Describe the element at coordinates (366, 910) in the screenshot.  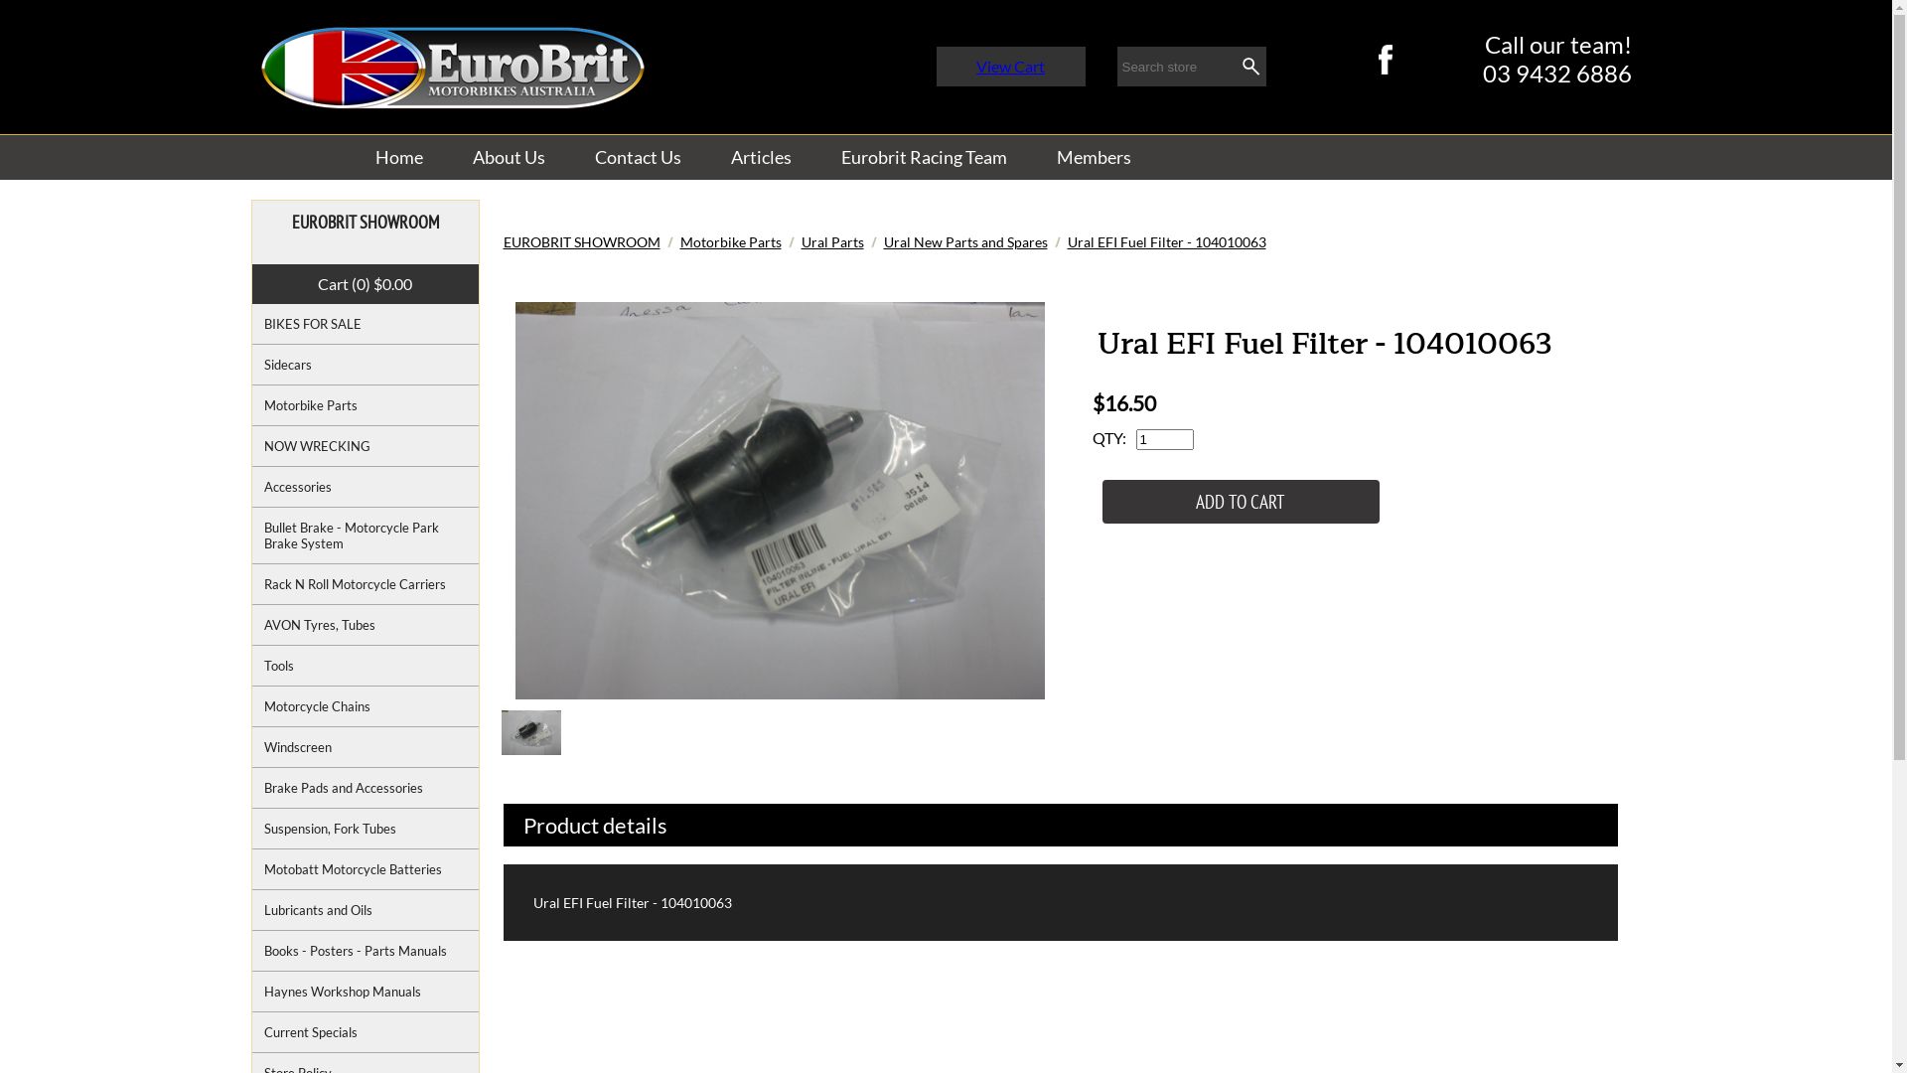
I see `Lubricants and Oils` at that location.